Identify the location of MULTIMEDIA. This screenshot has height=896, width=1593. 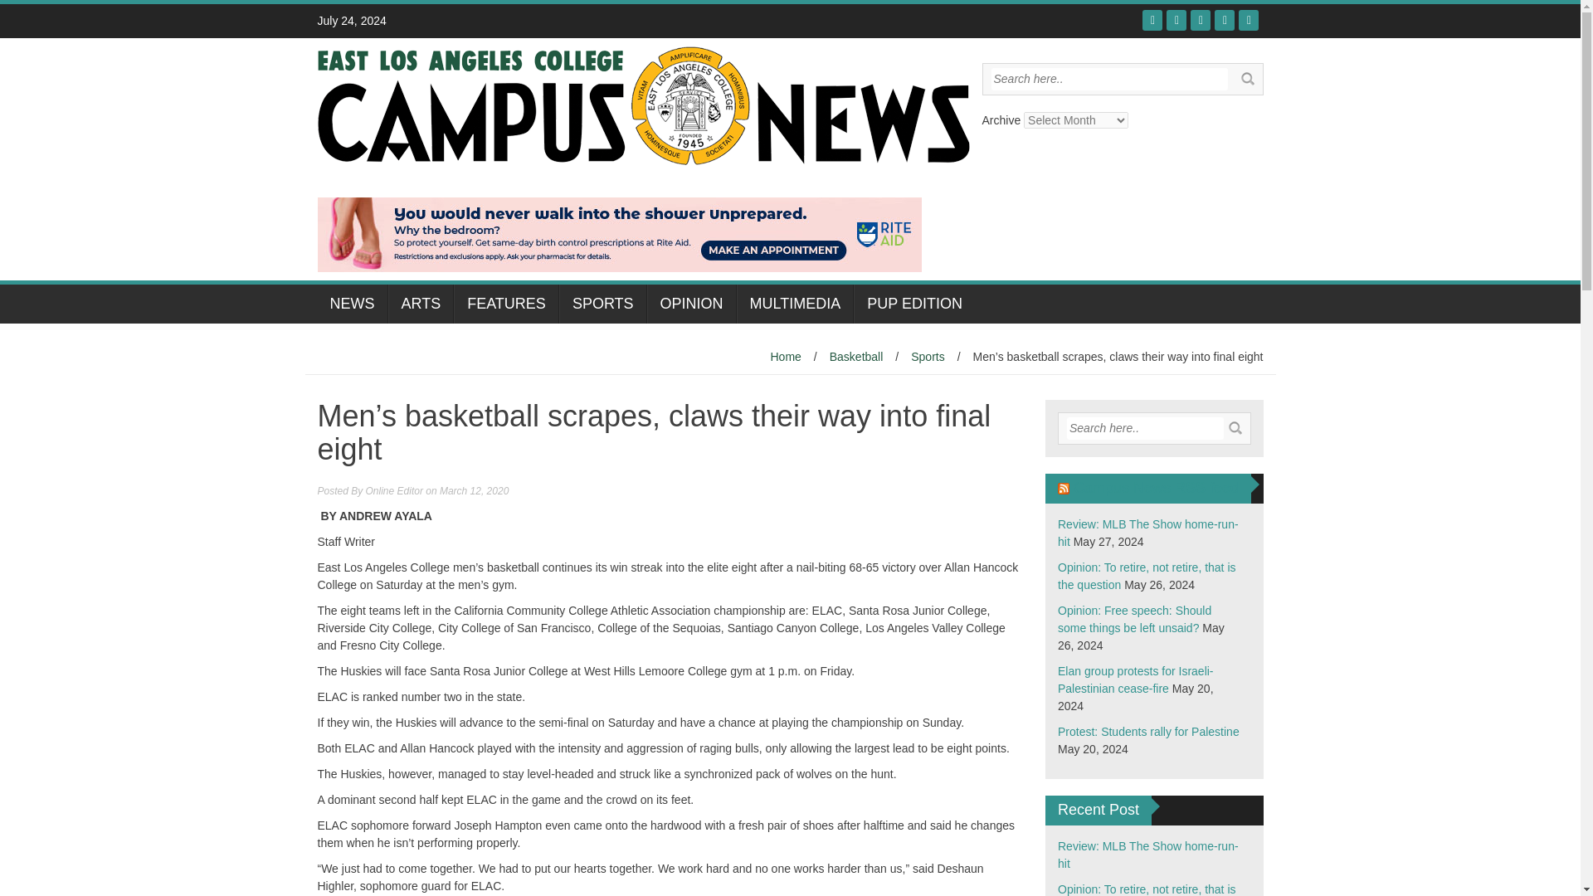
(795, 304).